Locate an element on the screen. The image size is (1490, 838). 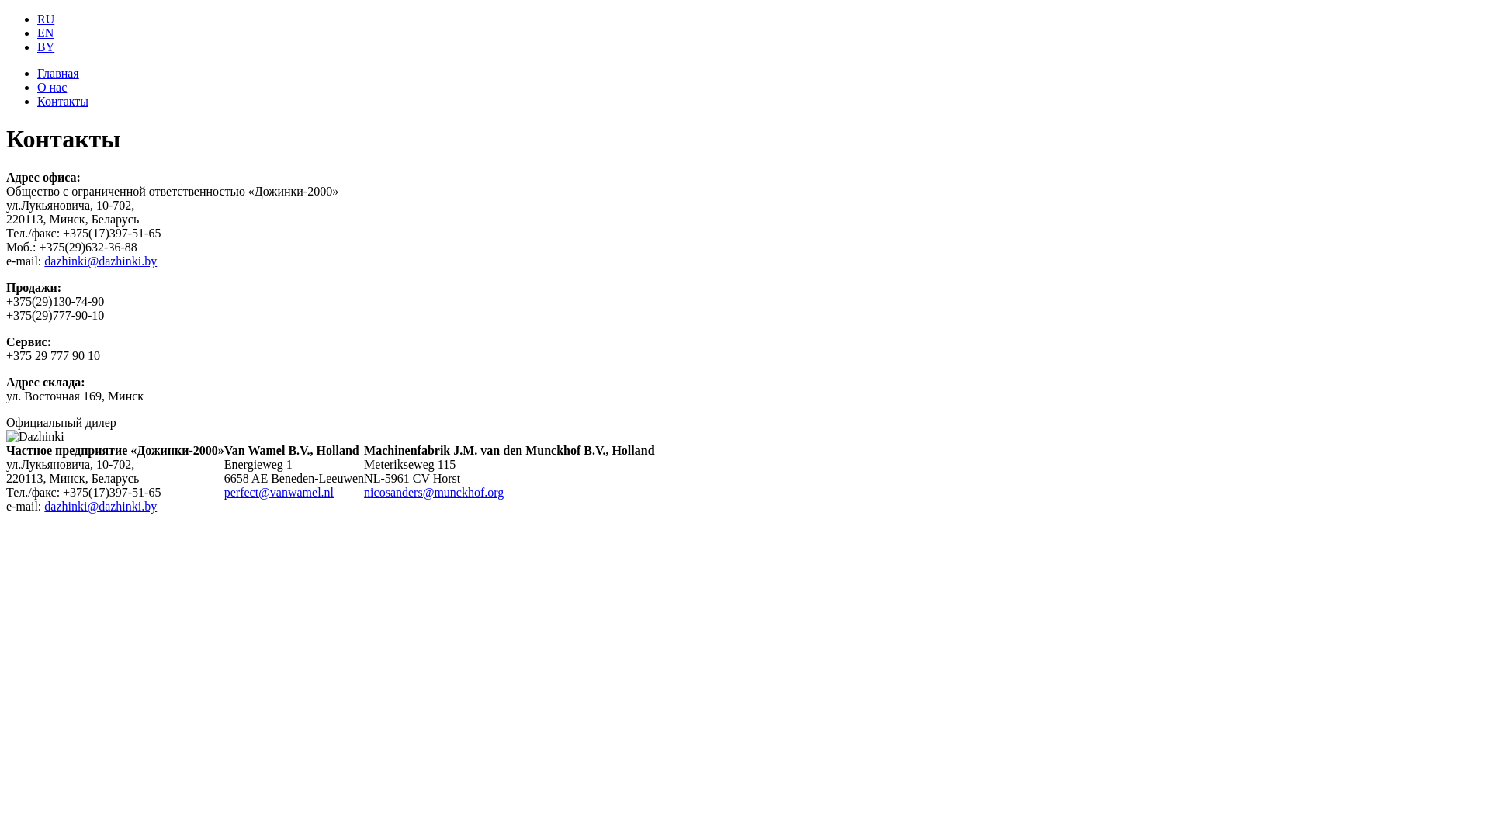
nicosanders@munckhof.org is located at coordinates (434, 492).